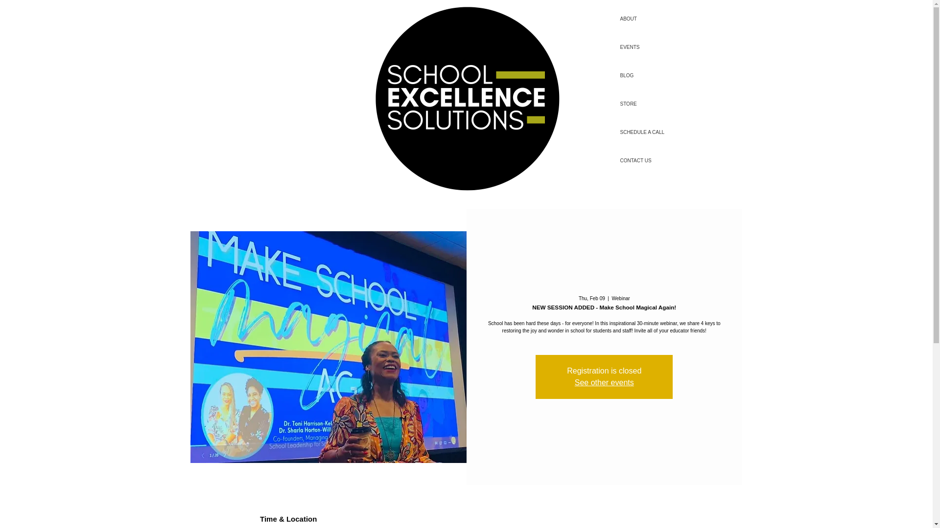 The image size is (940, 528). What do you see at coordinates (656, 104) in the screenshot?
I see `STORE` at bounding box center [656, 104].